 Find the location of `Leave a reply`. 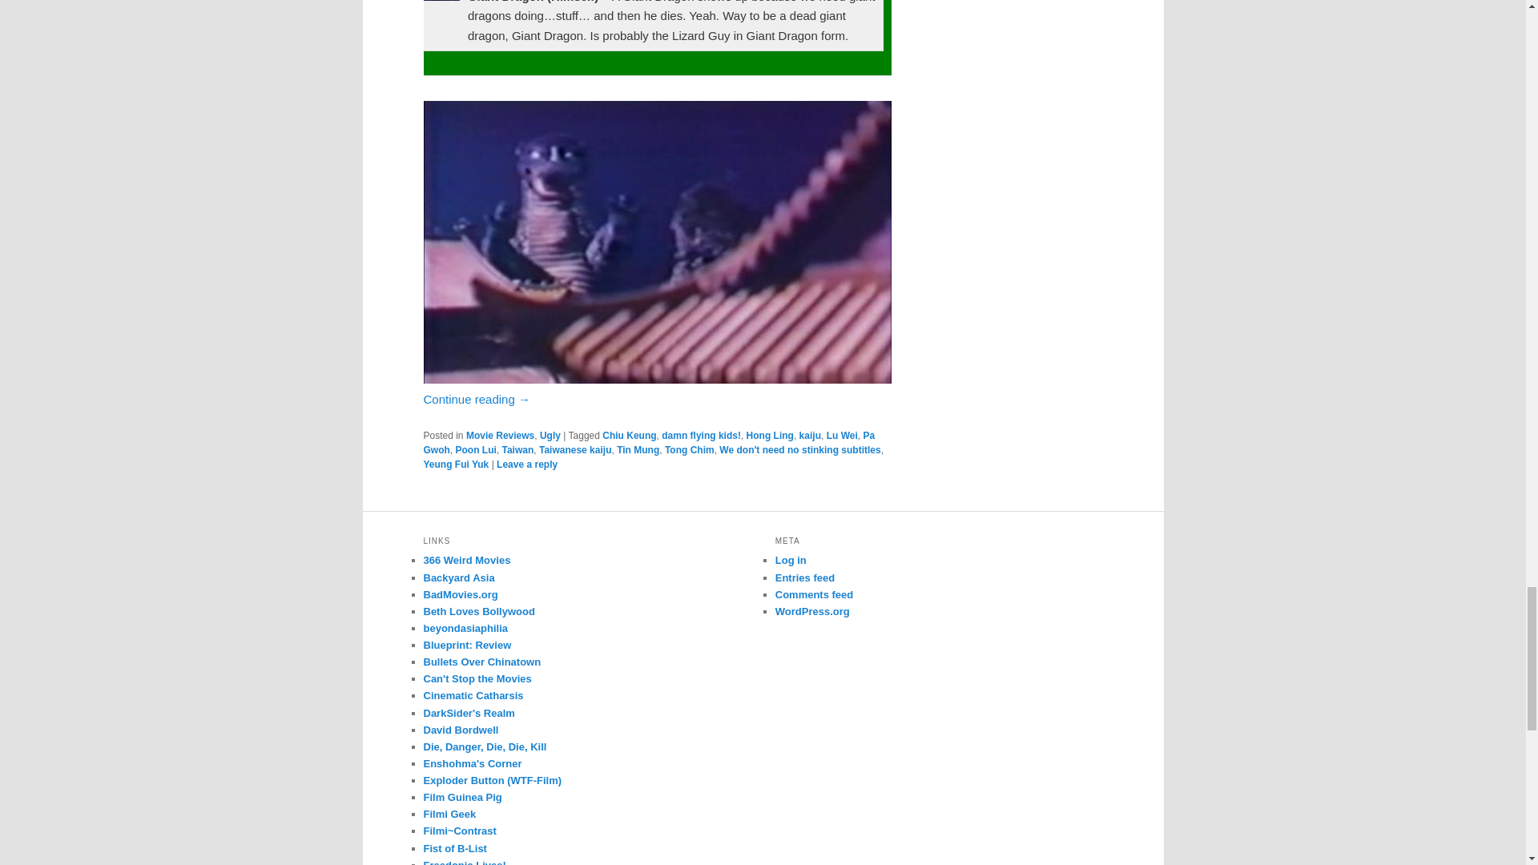

Leave a reply is located at coordinates (527, 465).